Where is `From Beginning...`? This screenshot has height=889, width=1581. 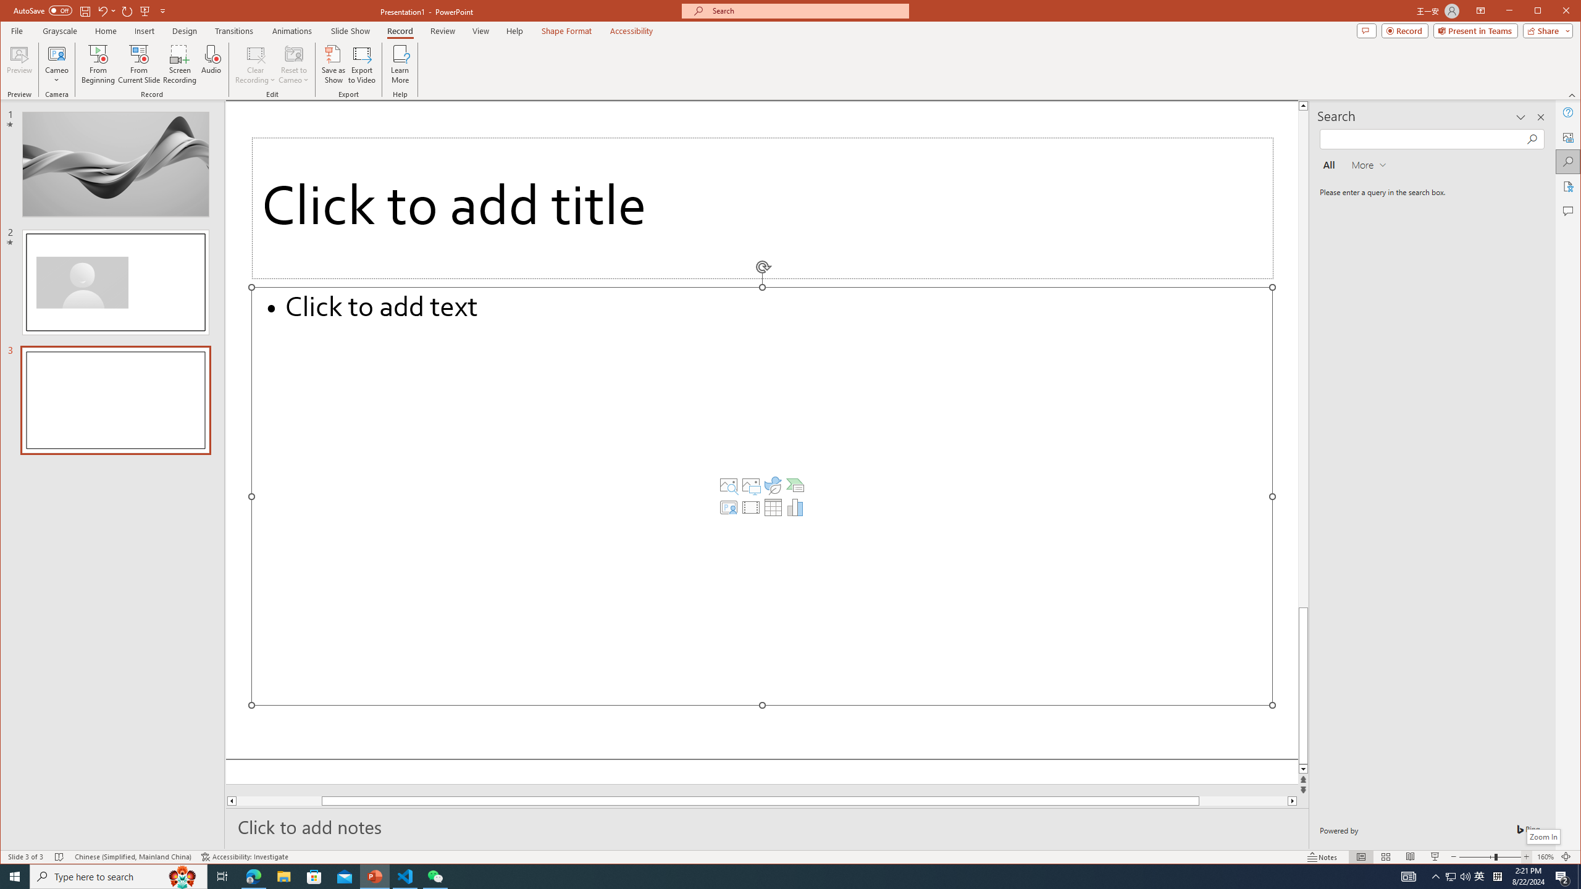
From Beginning... is located at coordinates (99, 64).